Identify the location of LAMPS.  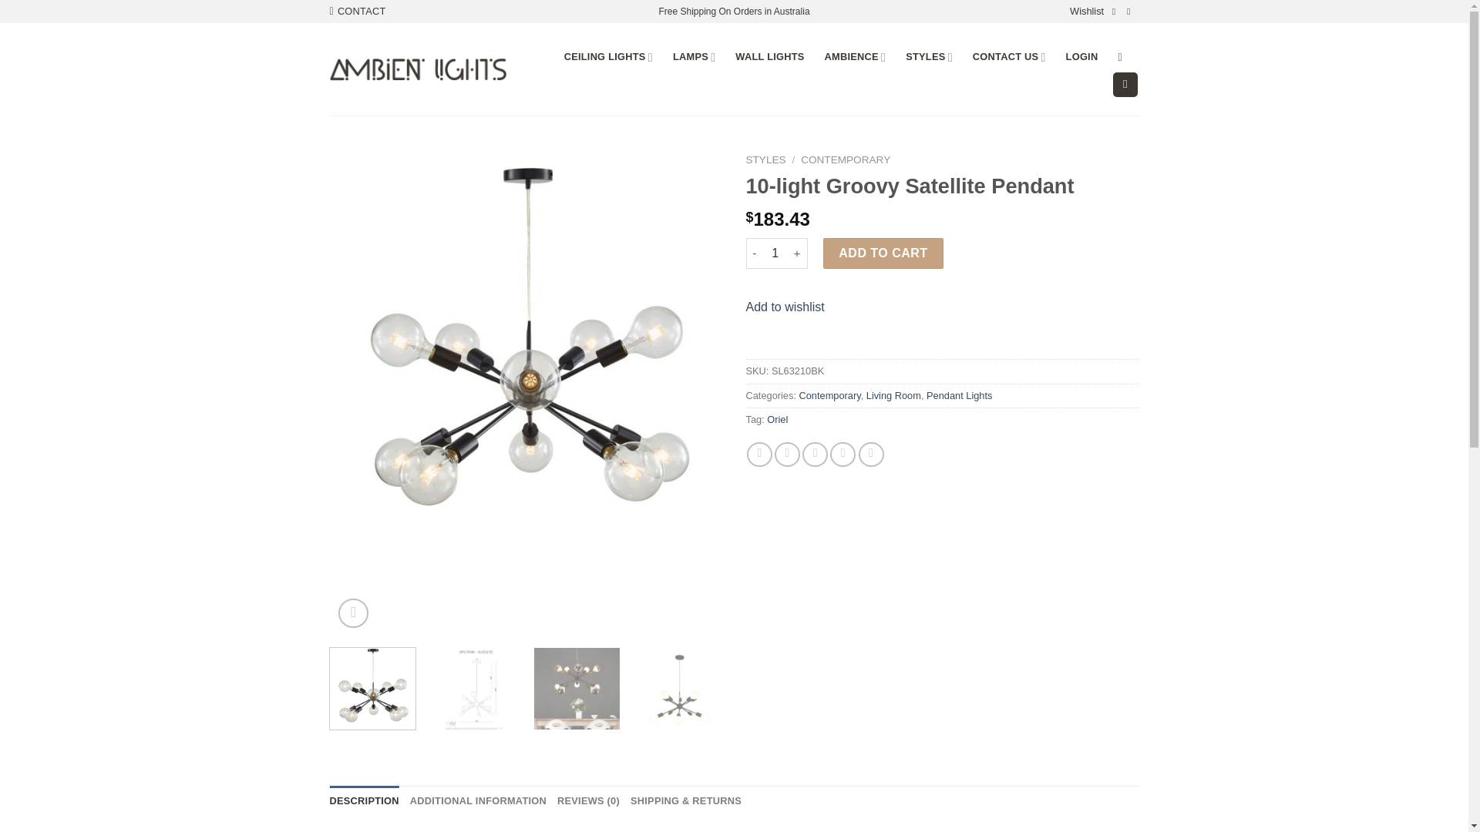
(694, 57).